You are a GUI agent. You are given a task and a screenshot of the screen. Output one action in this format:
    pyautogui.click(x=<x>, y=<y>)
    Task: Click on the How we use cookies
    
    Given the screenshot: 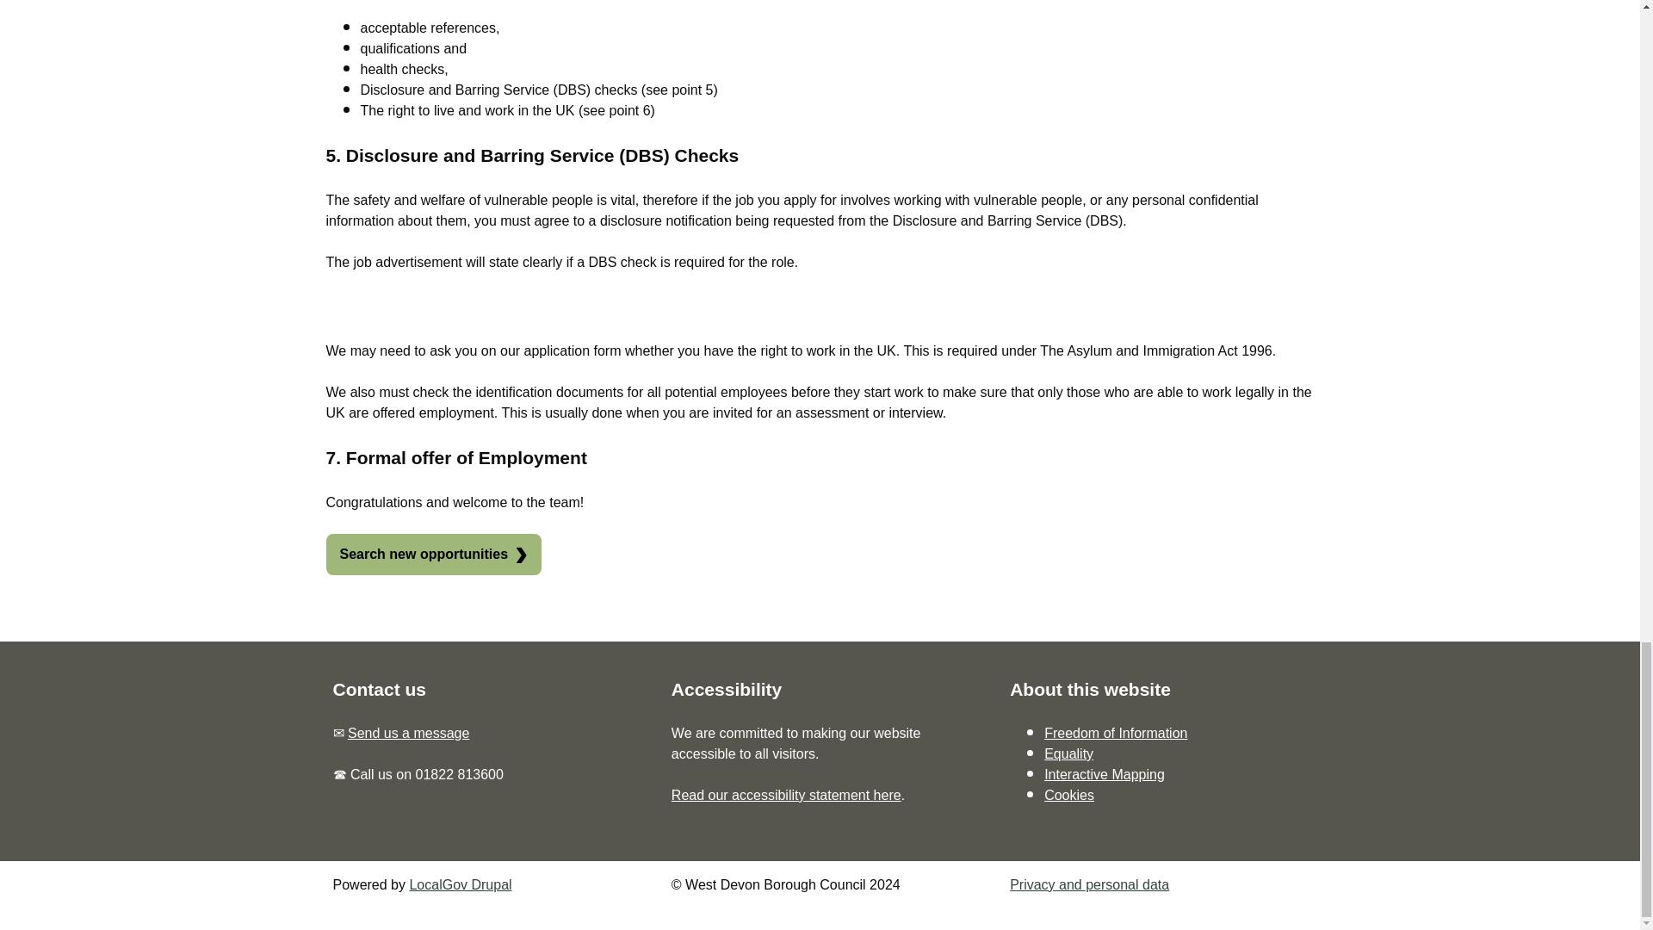 What is the action you would take?
    pyautogui.click(x=1069, y=795)
    